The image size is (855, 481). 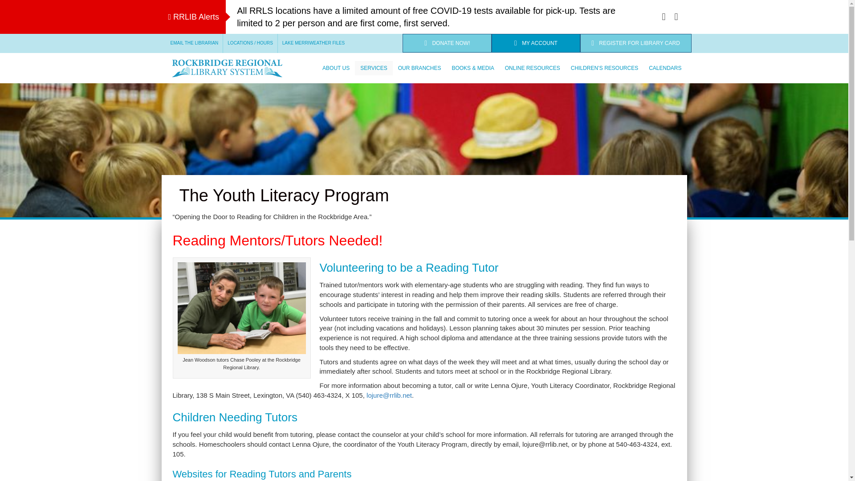 I want to click on DONATE NOW!, so click(x=447, y=43).